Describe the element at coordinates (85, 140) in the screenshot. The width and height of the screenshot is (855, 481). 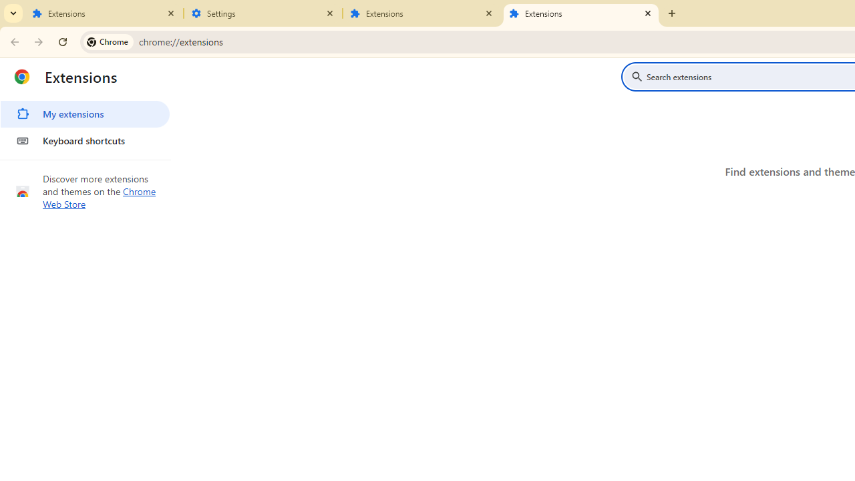
I see `Keyboard shortcuts` at that location.